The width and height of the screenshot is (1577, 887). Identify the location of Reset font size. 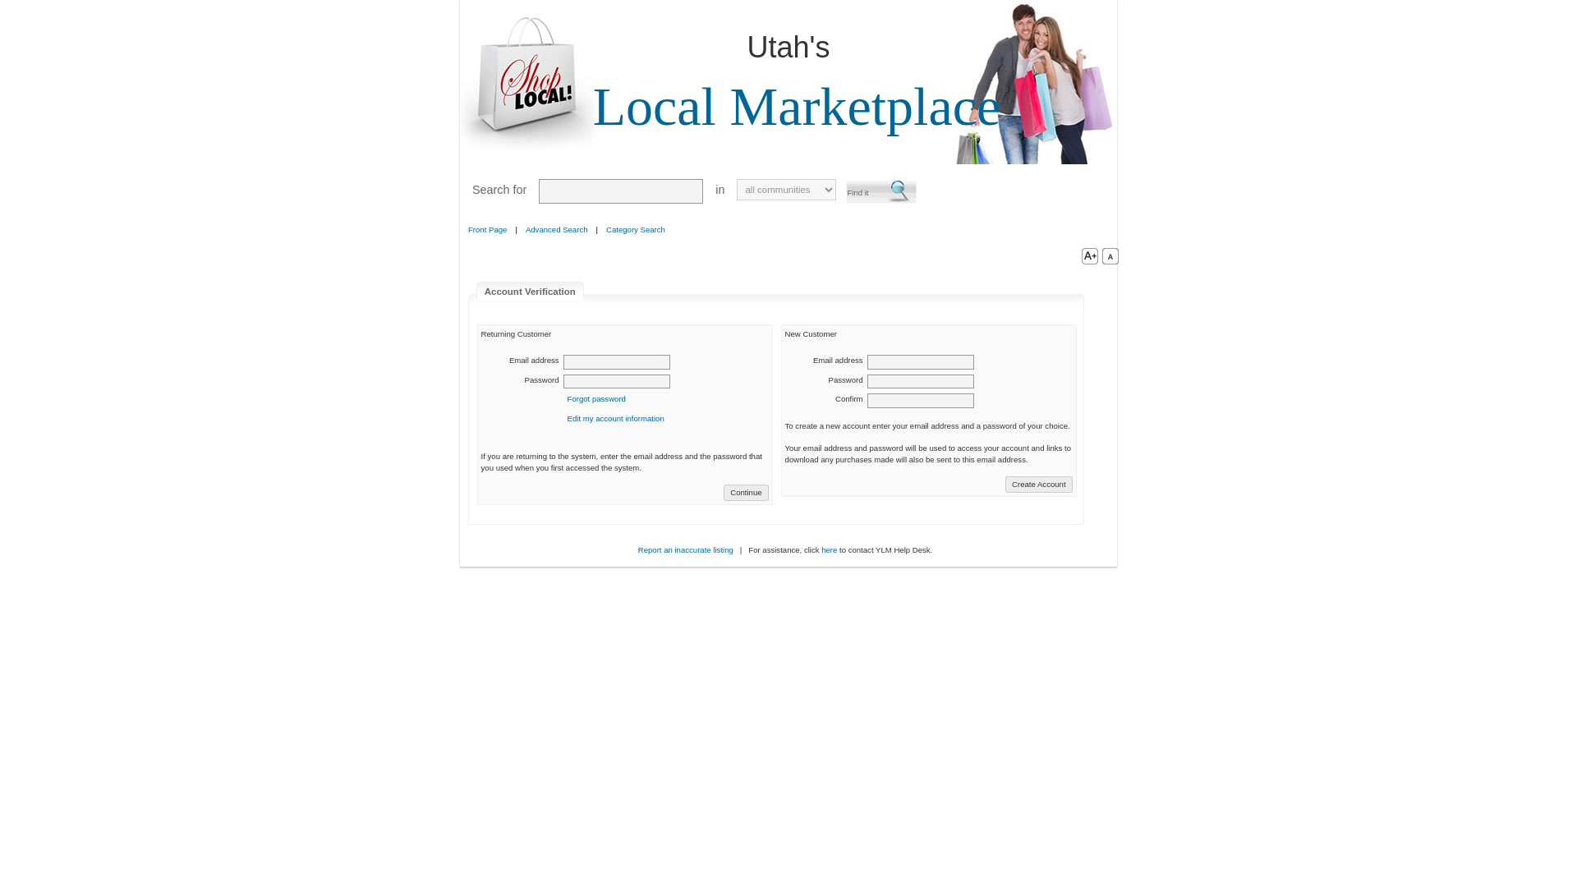
(1110, 255).